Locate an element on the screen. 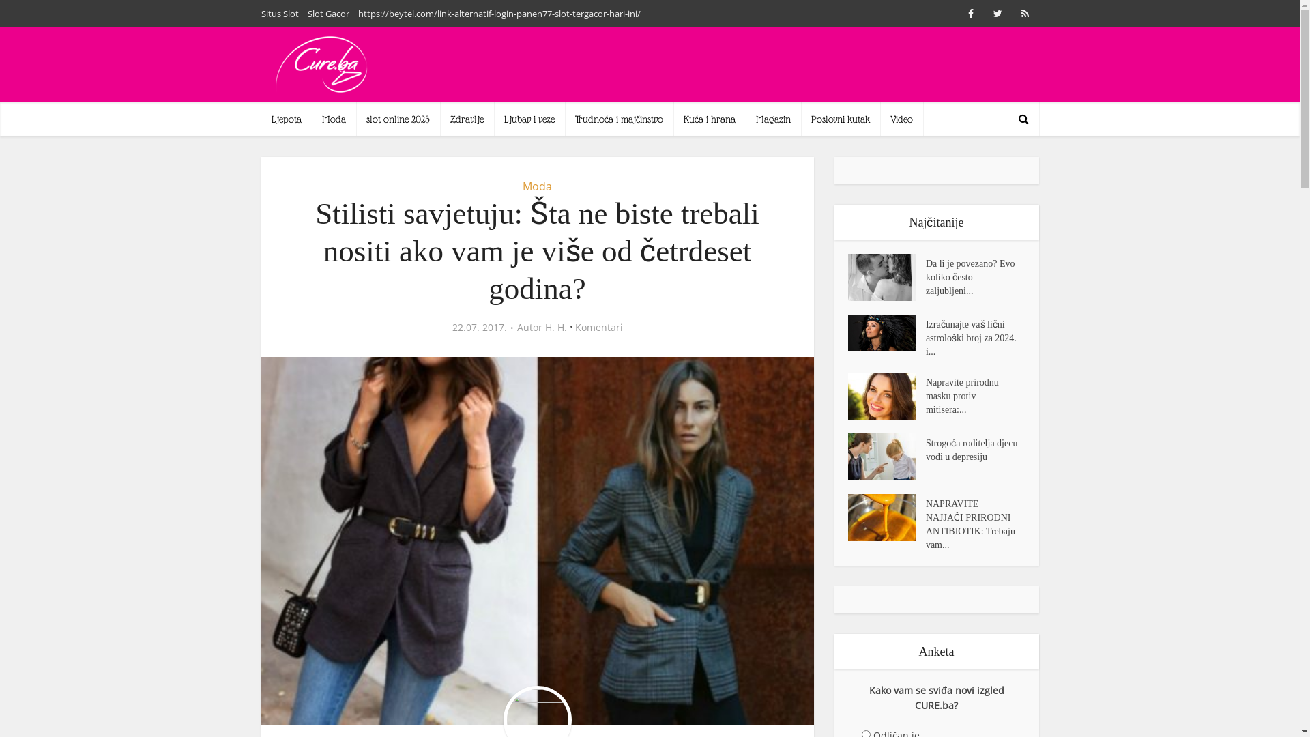 This screenshot has height=737, width=1310. Situs Slot is located at coordinates (280, 14).